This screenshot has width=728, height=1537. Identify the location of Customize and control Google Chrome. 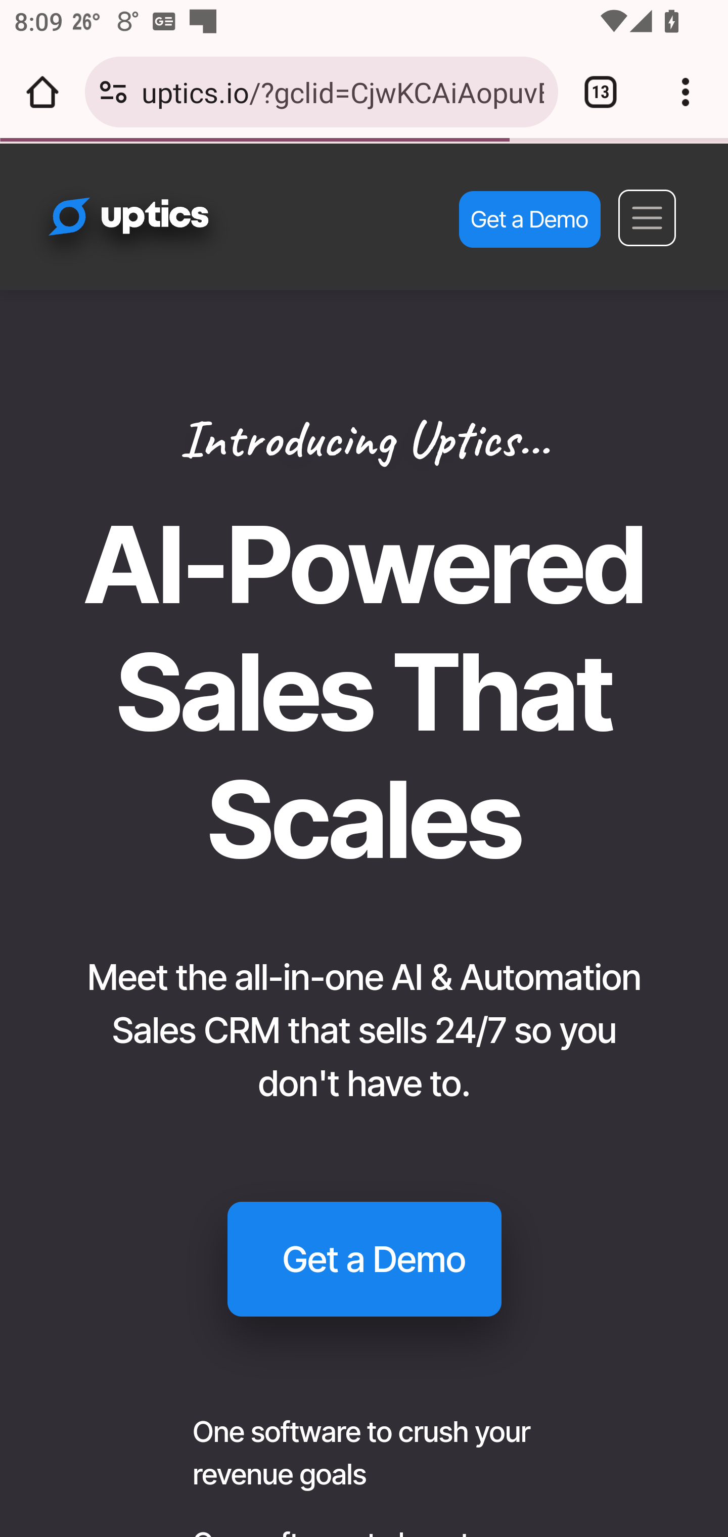
(686, 92).